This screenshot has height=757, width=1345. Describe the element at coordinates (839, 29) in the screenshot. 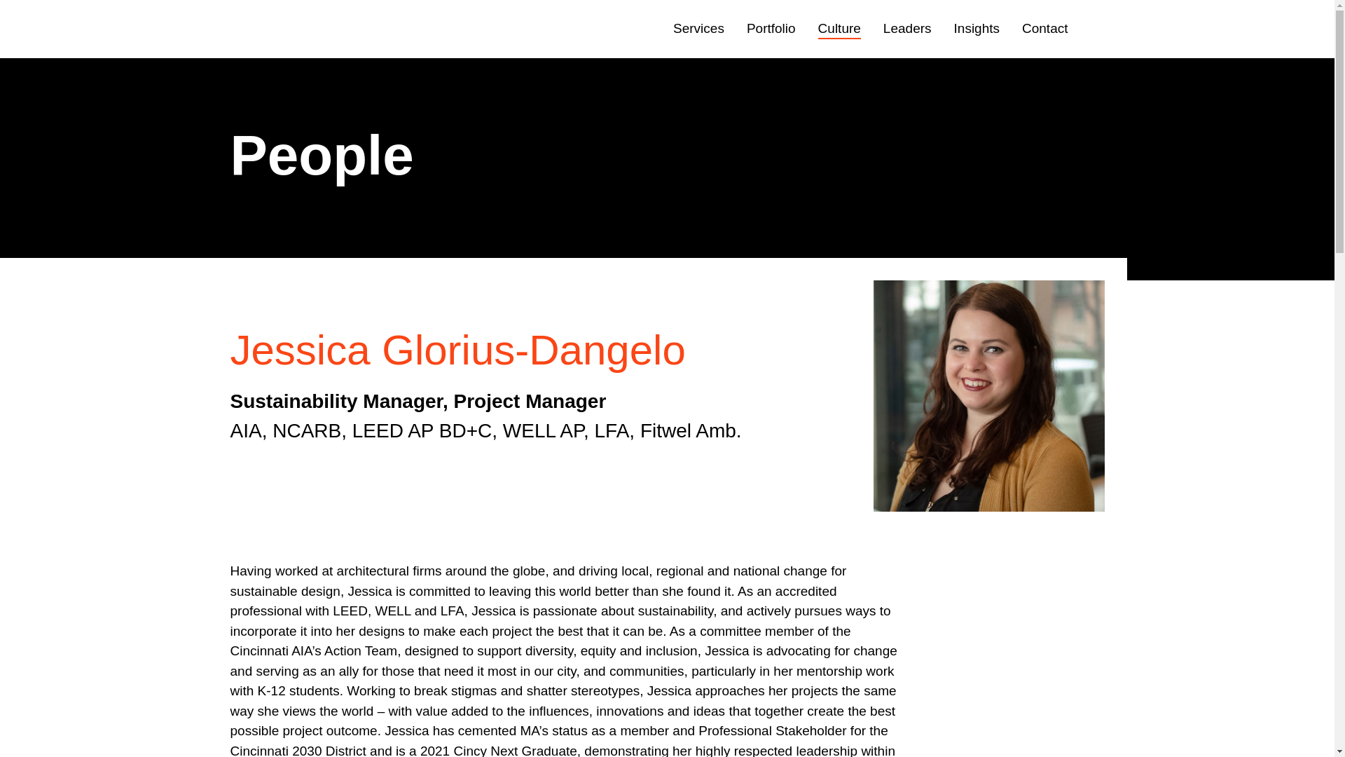

I see `Culture` at that location.